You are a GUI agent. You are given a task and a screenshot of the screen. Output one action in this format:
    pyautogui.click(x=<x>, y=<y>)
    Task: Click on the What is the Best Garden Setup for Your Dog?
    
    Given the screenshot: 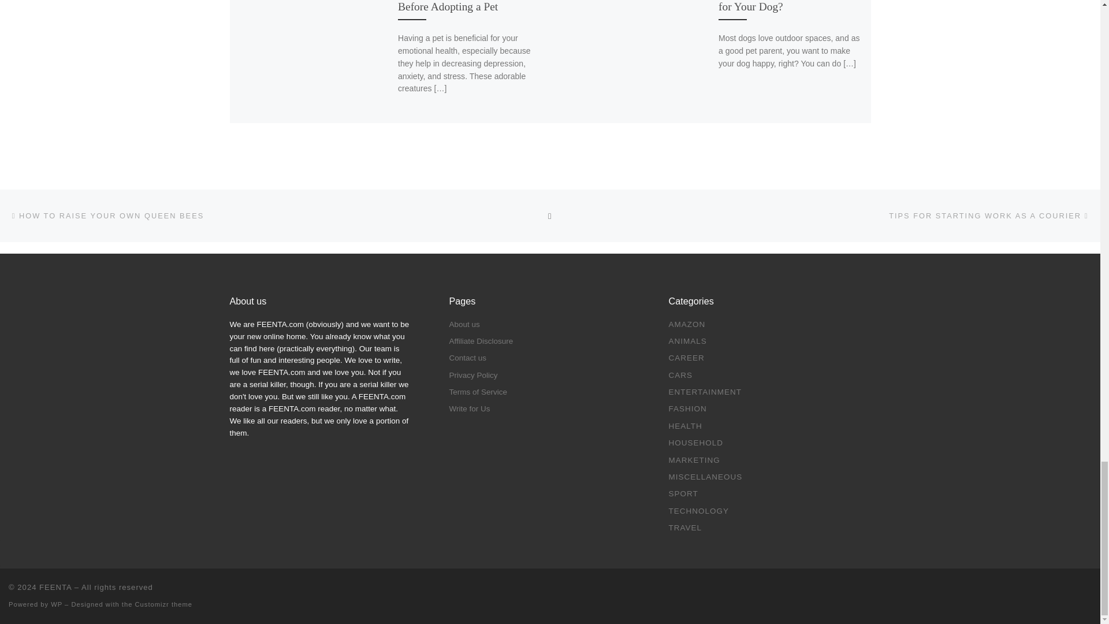 What is the action you would take?
    pyautogui.click(x=787, y=6)
    